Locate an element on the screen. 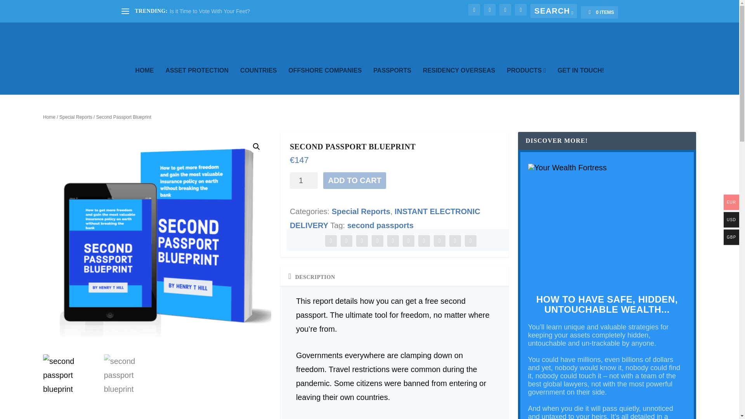 This screenshot has height=419, width=745. 0 Items in Cart is located at coordinates (599, 12).